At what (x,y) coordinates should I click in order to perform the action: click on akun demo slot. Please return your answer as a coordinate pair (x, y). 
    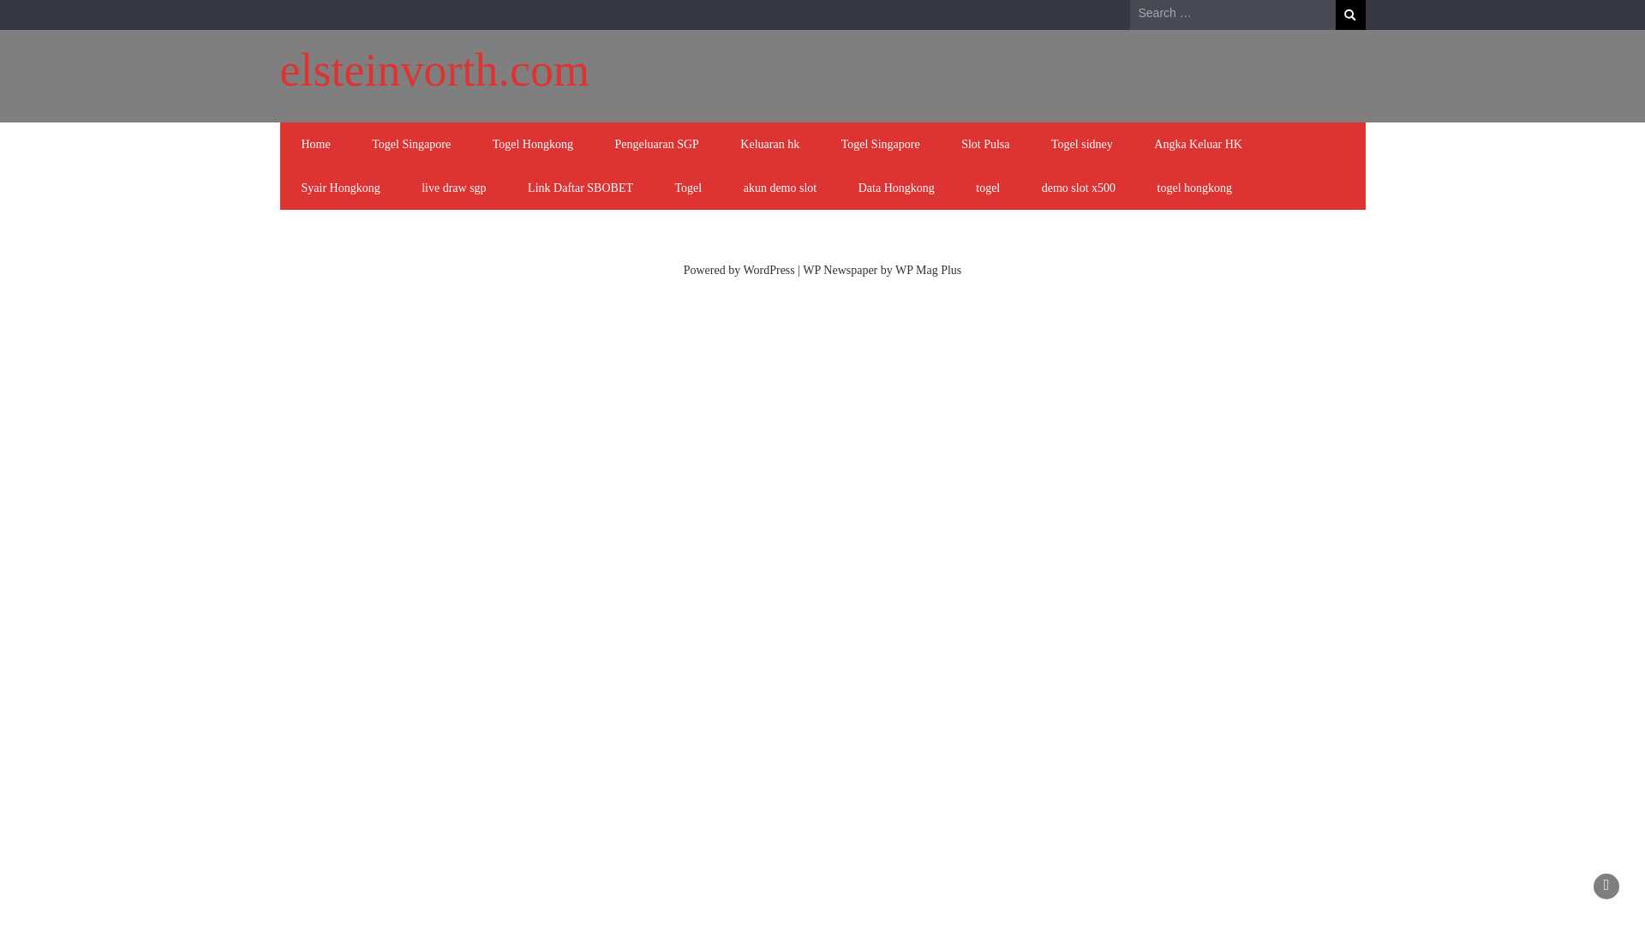
    Looking at the image, I should click on (780, 188).